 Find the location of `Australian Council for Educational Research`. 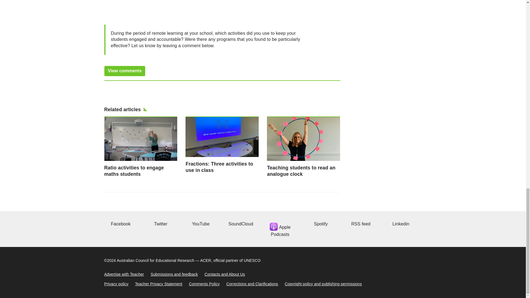

Australian Council for Educational Research is located at coordinates (155, 260).